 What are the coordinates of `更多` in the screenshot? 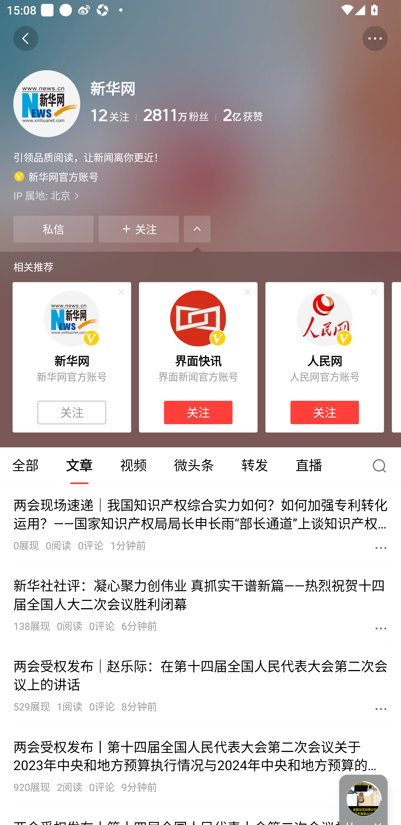 It's located at (381, 708).